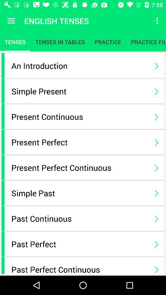 The image size is (166, 295). Describe the element at coordinates (11, 21) in the screenshot. I see `select app next to the english tenses icon` at that location.